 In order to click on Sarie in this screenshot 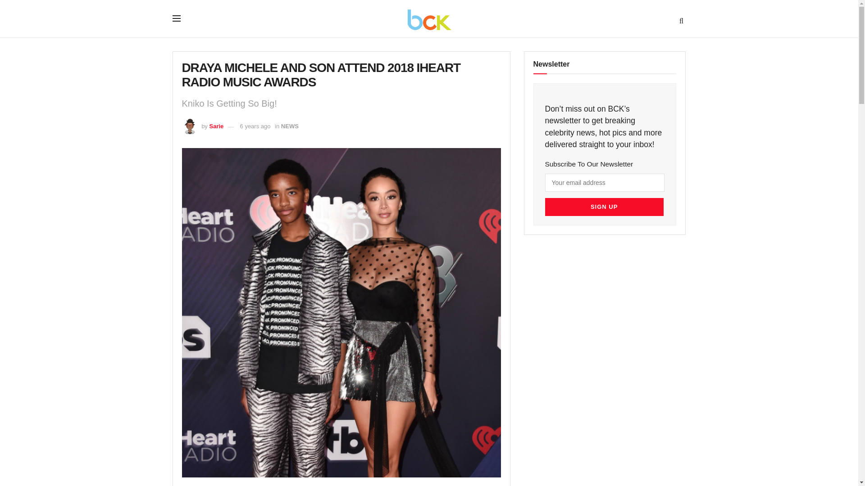, I will do `click(216, 126)`.